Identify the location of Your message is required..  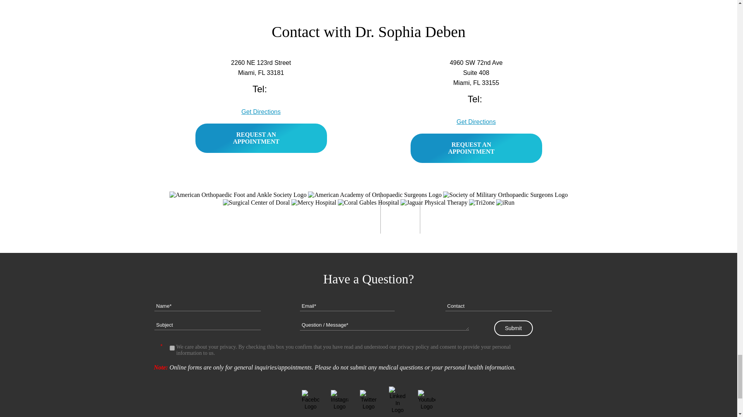
(384, 325).